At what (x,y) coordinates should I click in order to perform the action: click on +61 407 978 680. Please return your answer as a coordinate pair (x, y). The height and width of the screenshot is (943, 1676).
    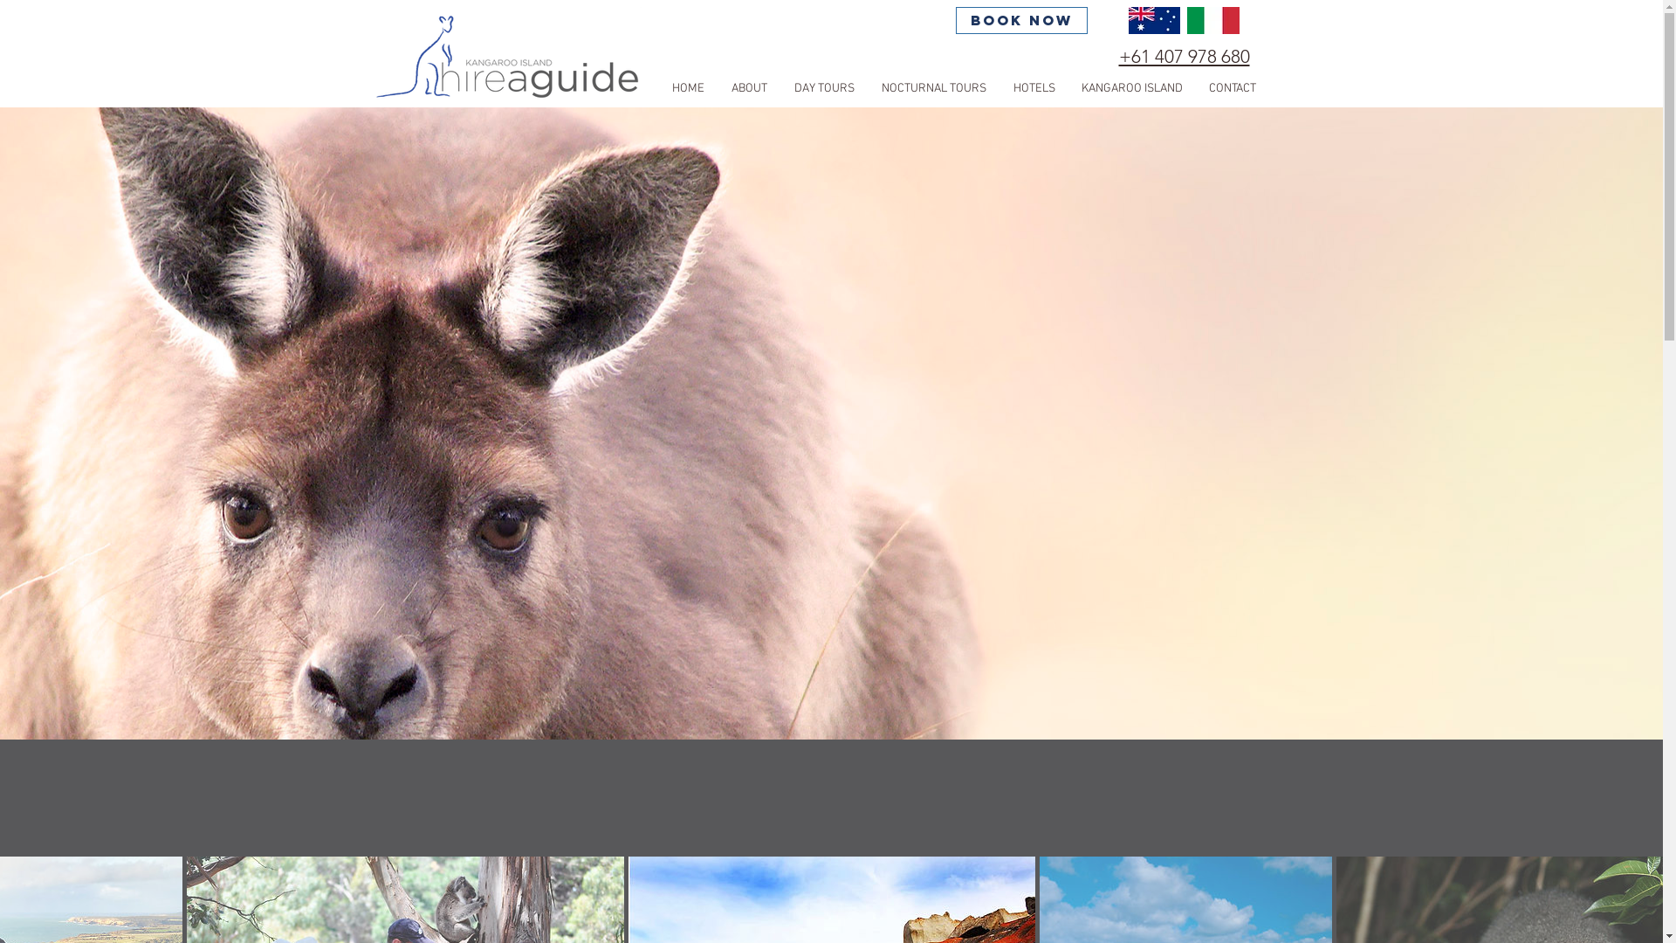
    Looking at the image, I should click on (1185, 56).